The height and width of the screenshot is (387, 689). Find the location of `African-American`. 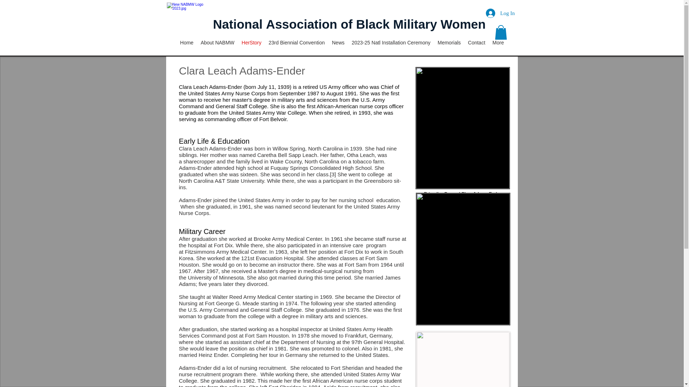

African-American is located at coordinates (337, 106).